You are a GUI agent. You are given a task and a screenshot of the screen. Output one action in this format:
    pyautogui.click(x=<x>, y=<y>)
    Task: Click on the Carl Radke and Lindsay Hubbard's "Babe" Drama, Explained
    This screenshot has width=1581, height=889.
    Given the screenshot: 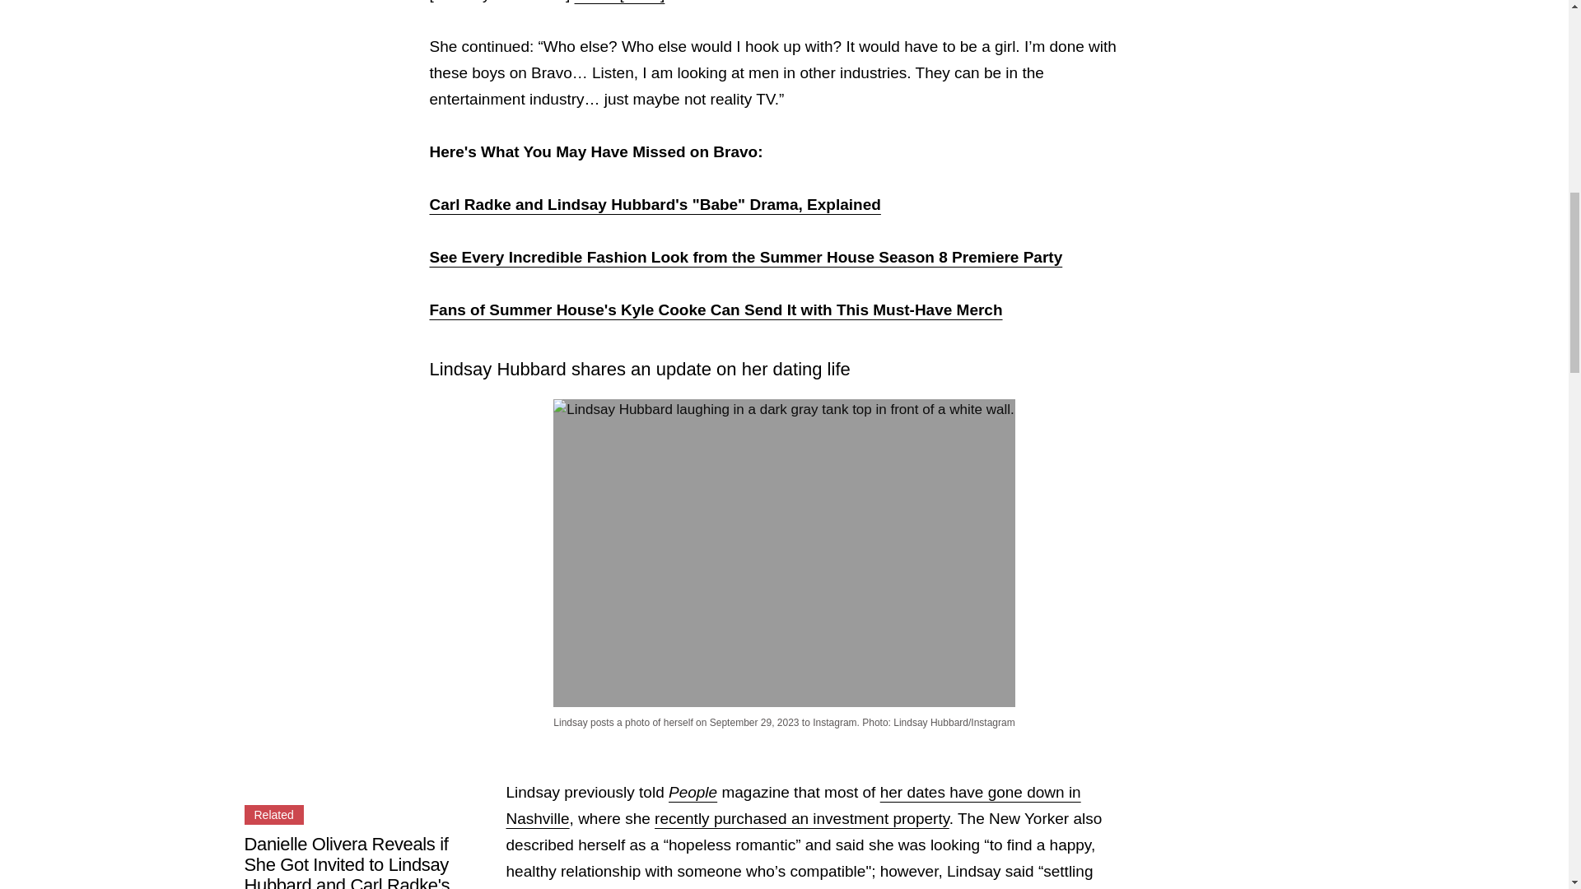 What is the action you would take?
    pyautogui.click(x=655, y=204)
    